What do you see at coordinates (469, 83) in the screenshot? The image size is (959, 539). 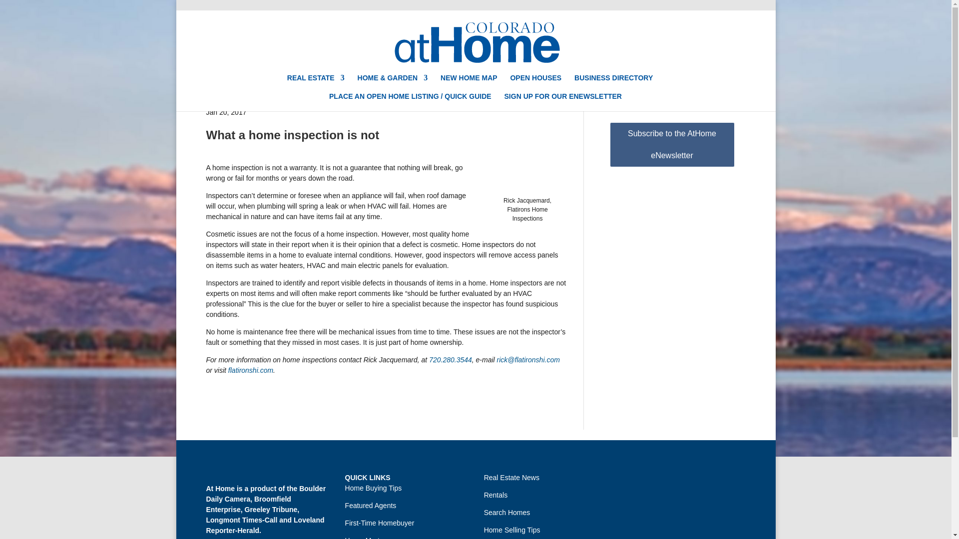 I see `NEW HOME MAP` at bounding box center [469, 83].